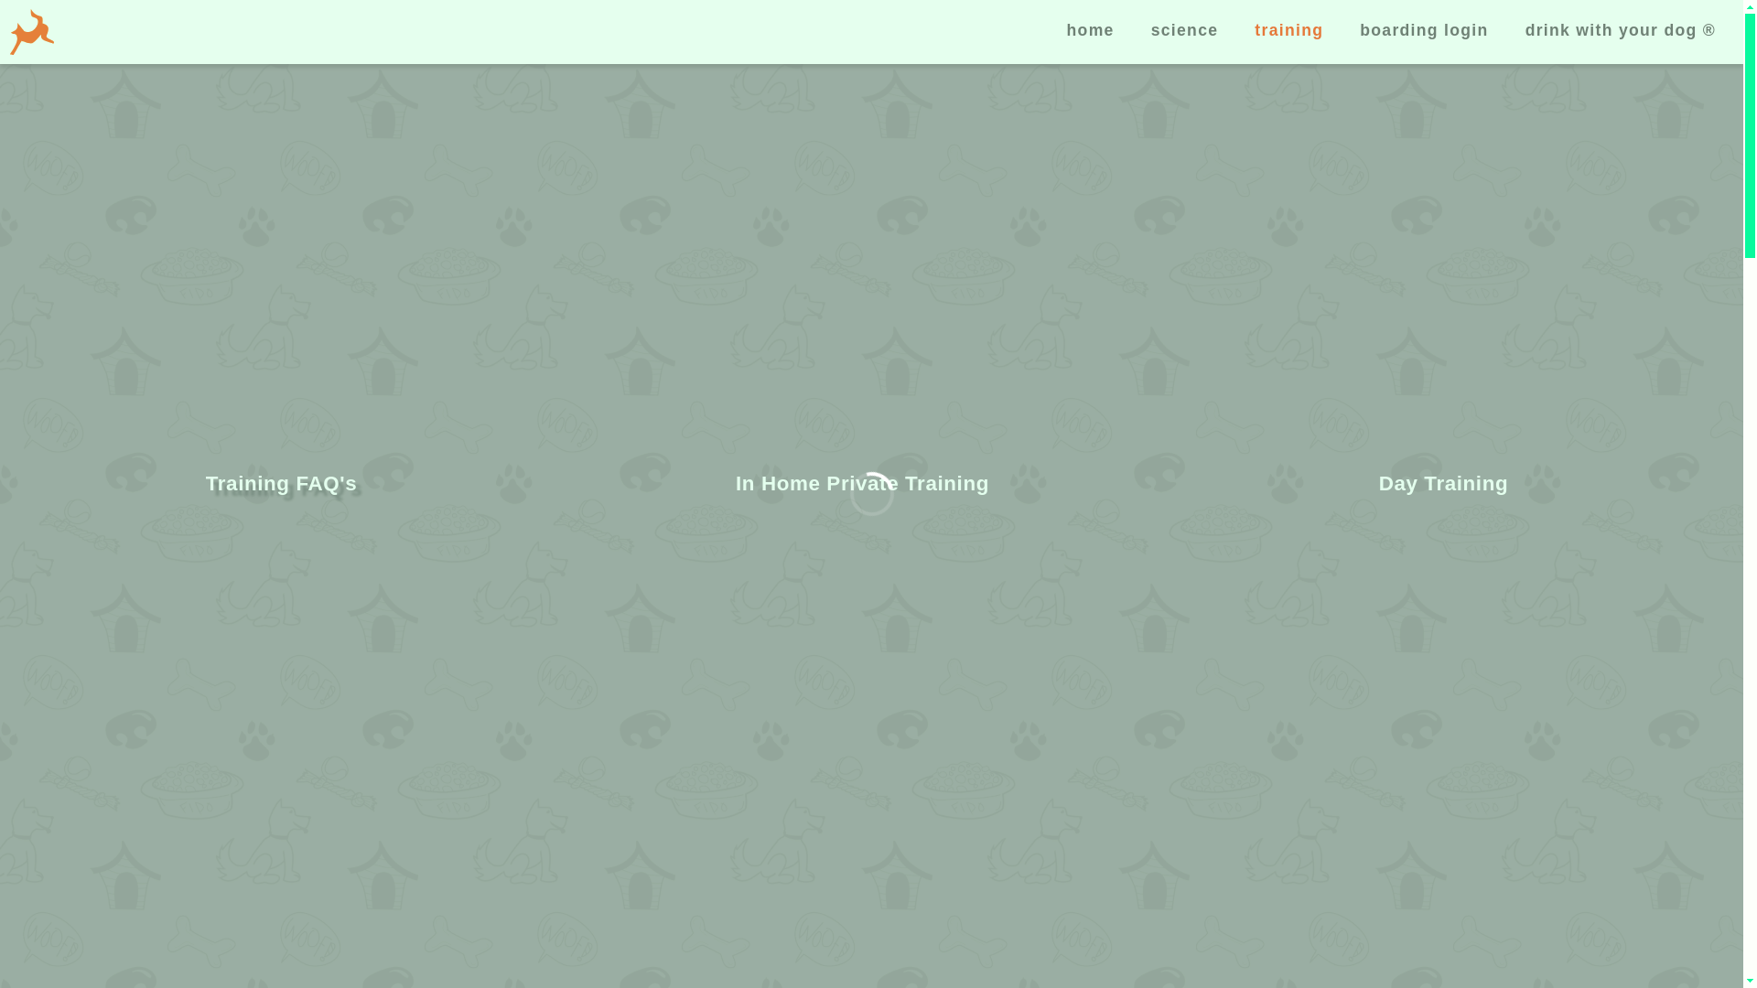 The image size is (1757, 988). Describe the element at coordinates (1444, 485) in the screenshot. I see `Day Training` at that location.